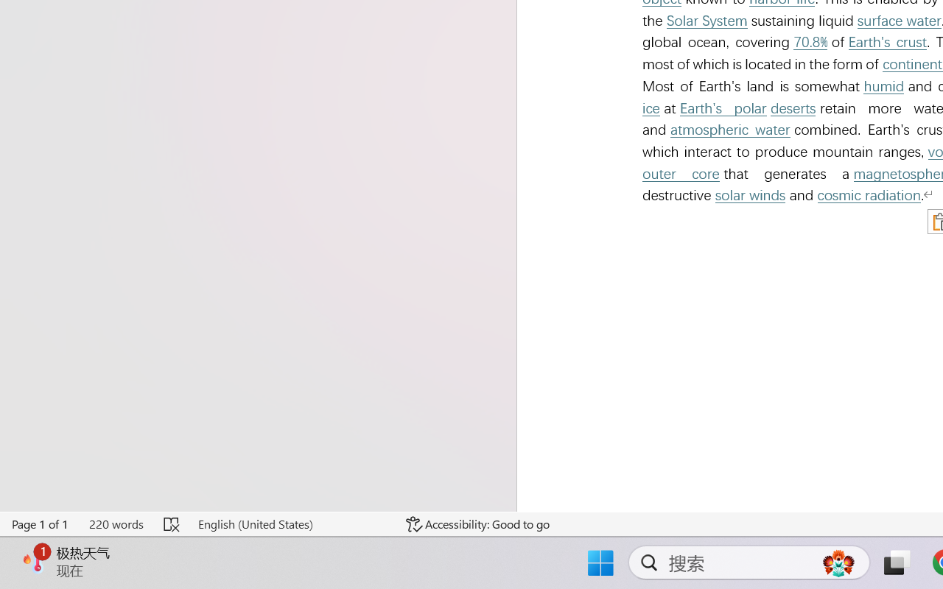 This screenshot has height=589, width=943. I want to click on Spelling and Grammar Check Errors, so click(172, 524).